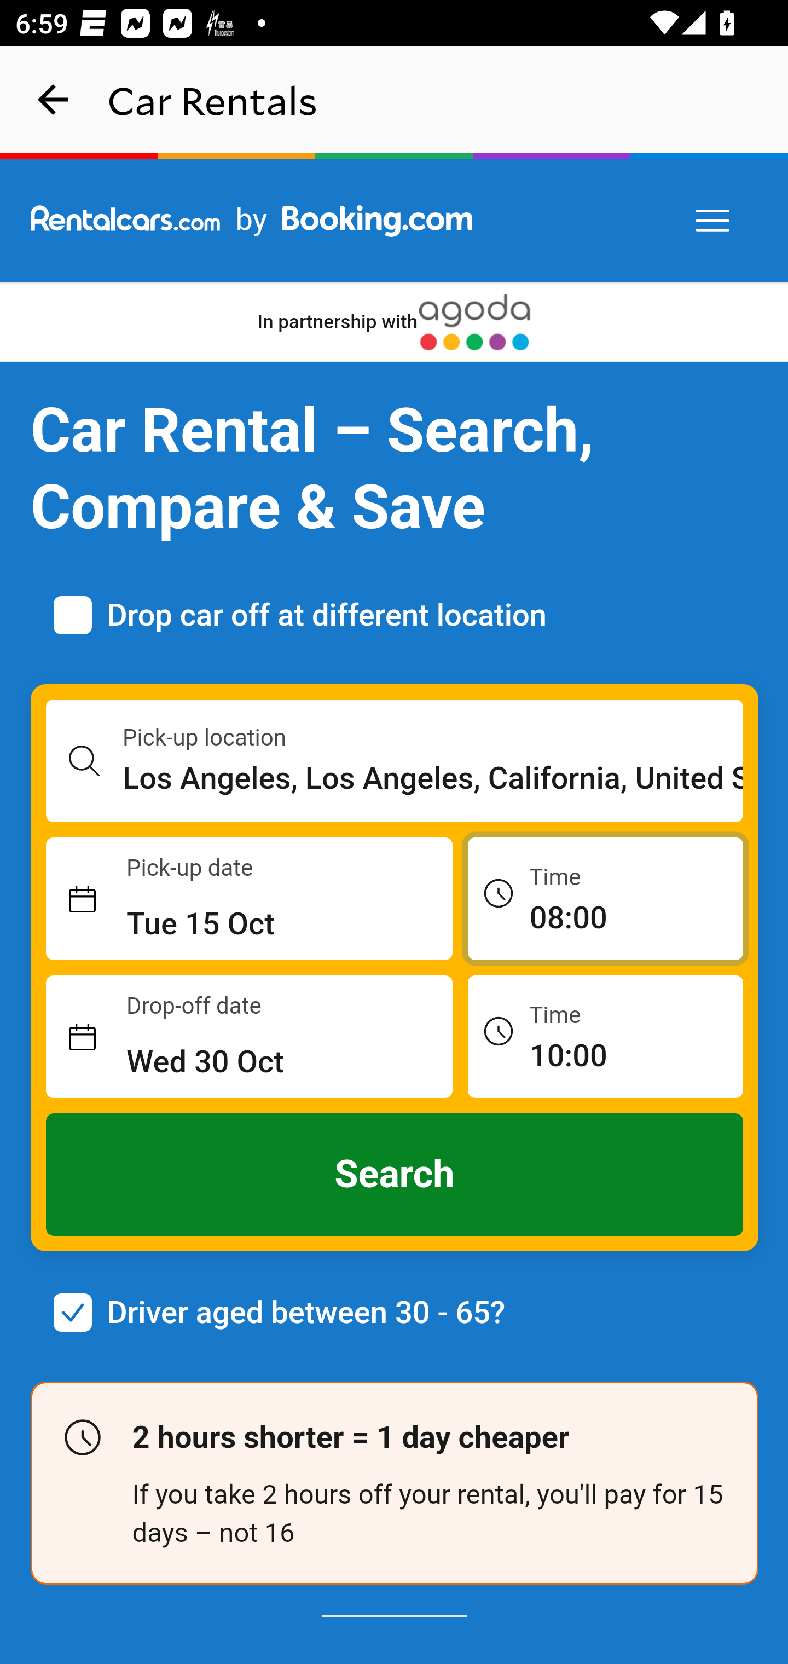  I want to click on Pick-up date Tue 15 Oct, so click(250, 899).